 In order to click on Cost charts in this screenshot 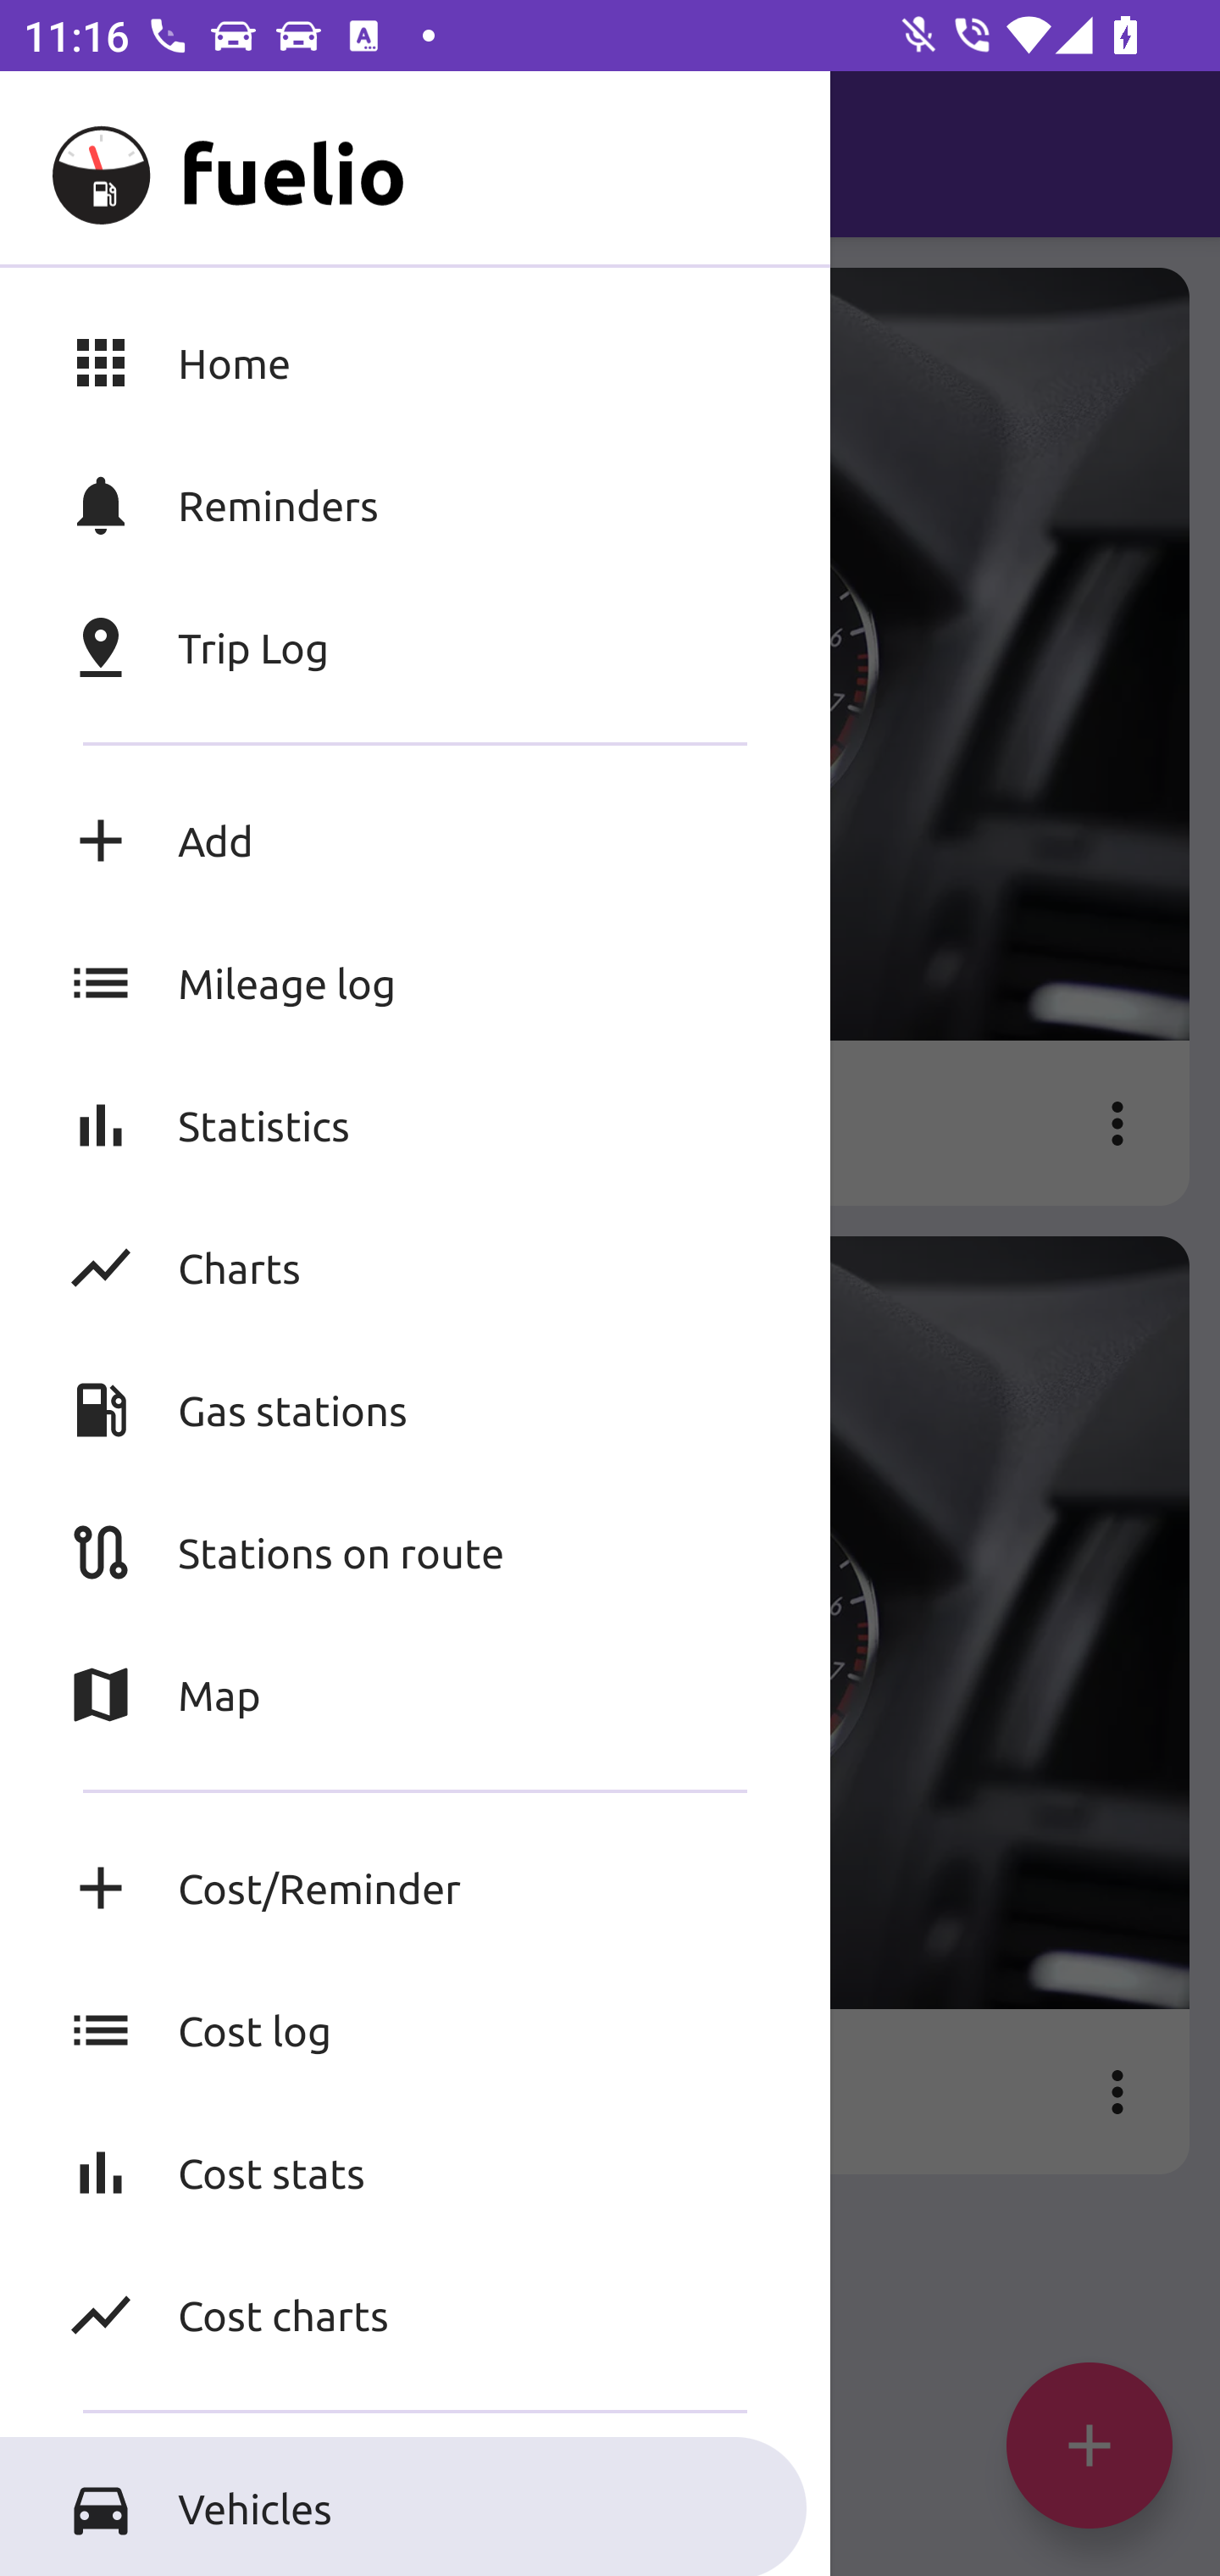, I will do `click(415, 2314)`.